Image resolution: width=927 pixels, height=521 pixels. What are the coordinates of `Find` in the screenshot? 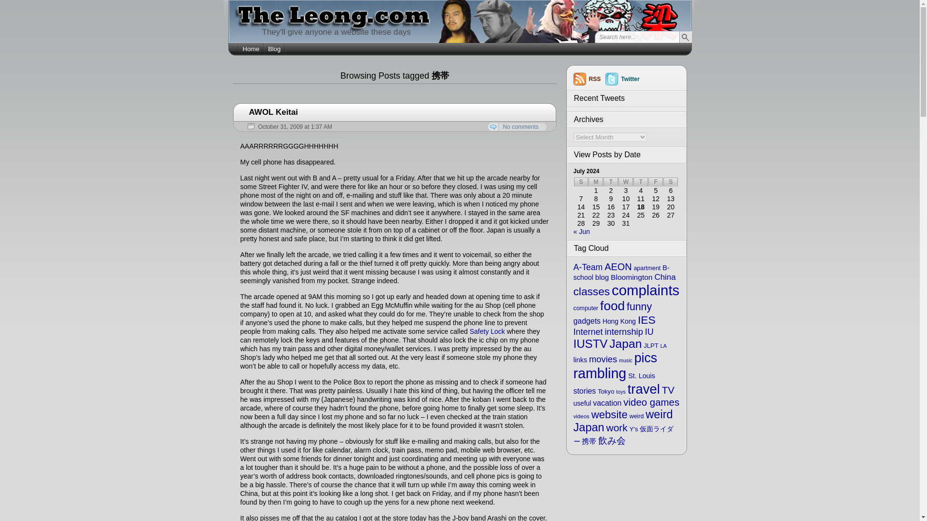 It's located at (685, 37).